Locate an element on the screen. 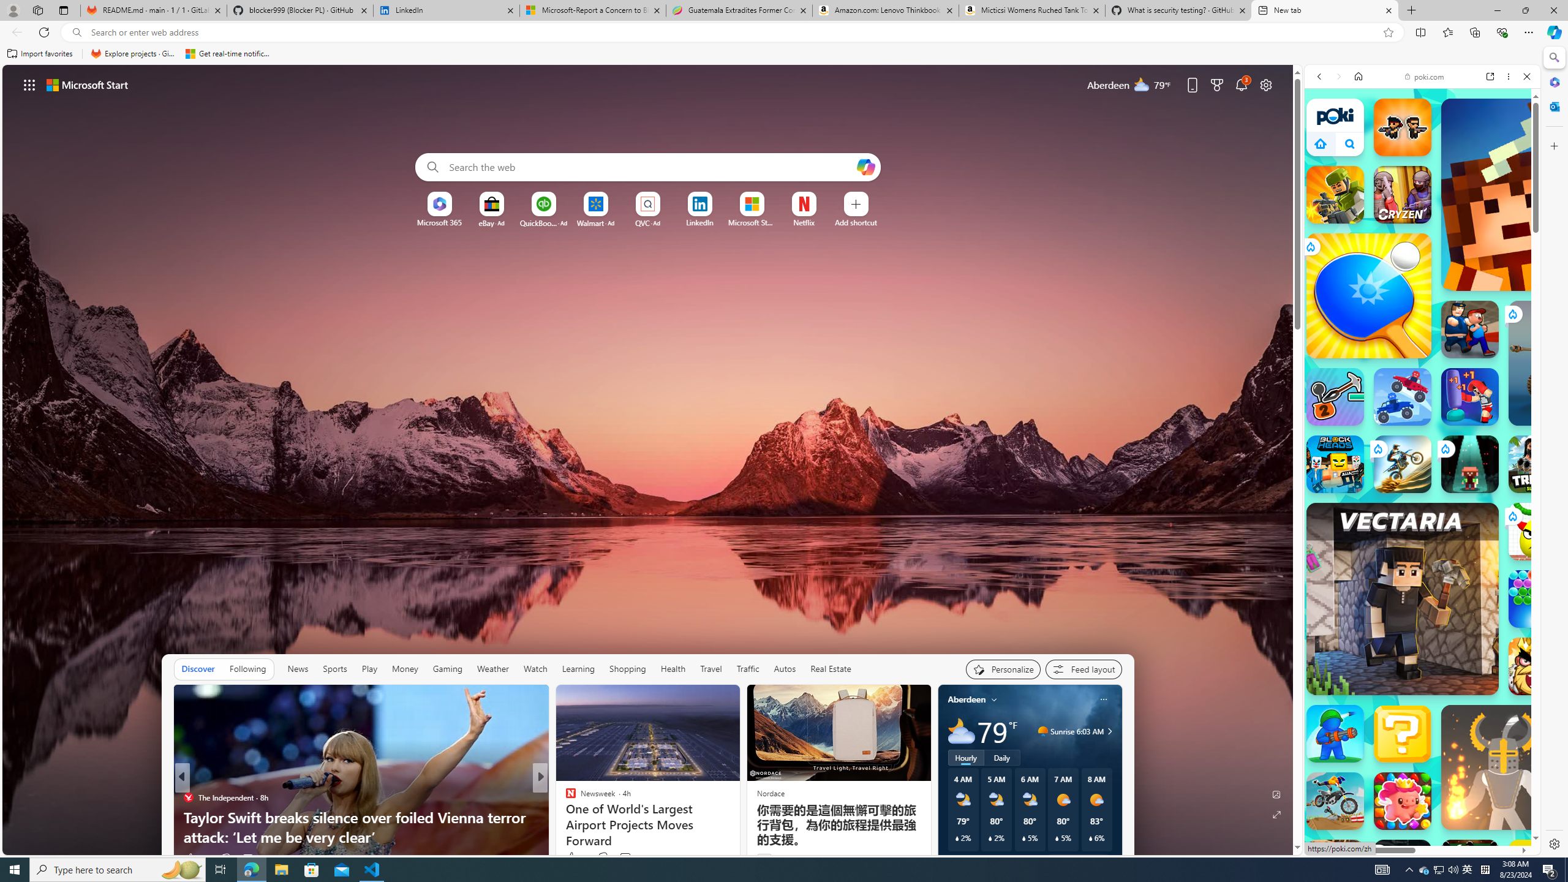 Image resolution: width=1568 pixels, height=882 pixels. Class: B_5ykBA46kDOxiz_R9wm is located at coordinates (1350, 144).